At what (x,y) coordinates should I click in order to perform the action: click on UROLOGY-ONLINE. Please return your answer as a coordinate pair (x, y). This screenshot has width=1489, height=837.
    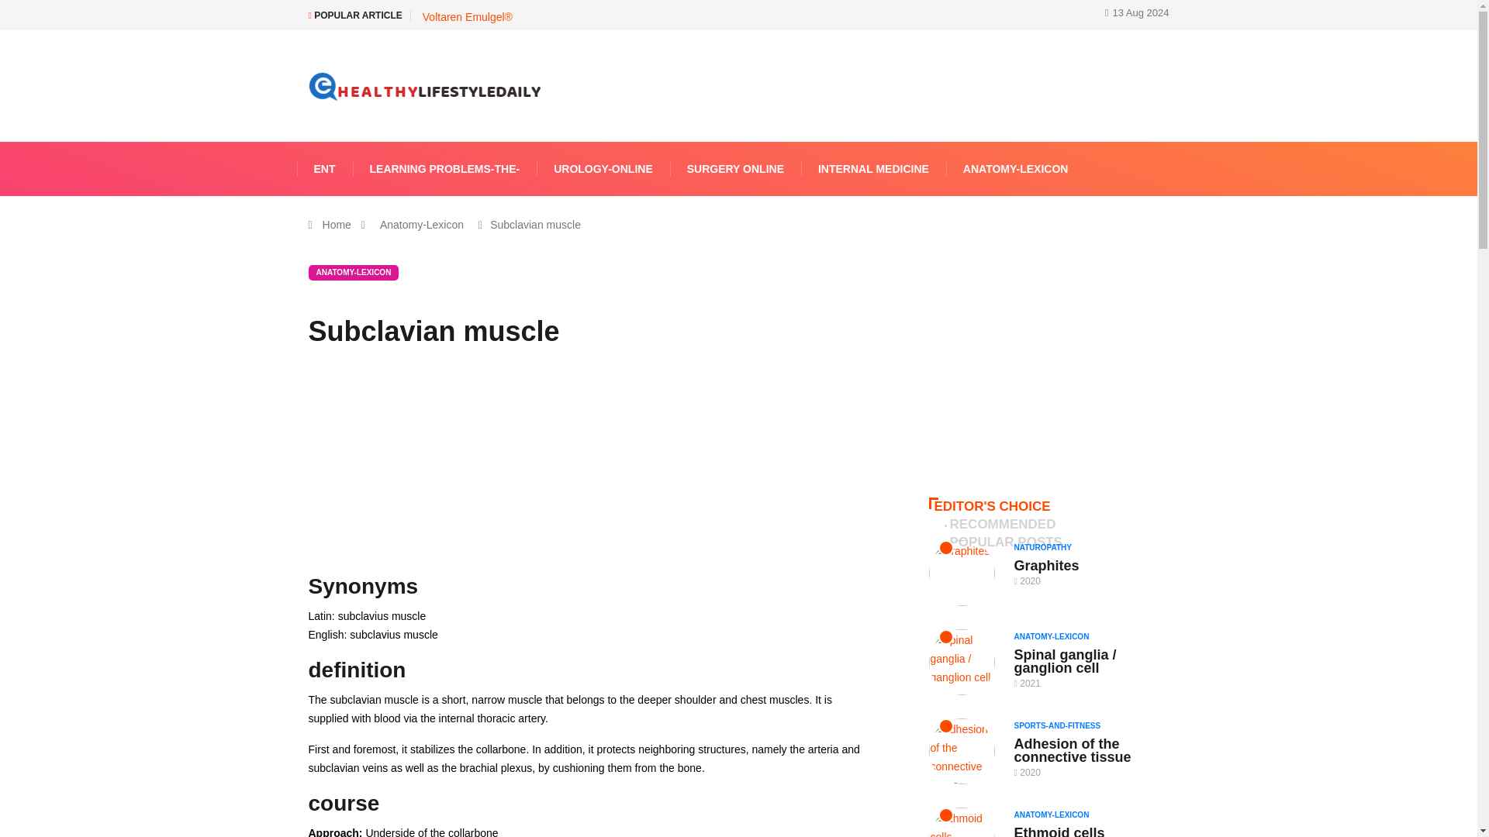
    Looking at the image, I should click on (603, 168).